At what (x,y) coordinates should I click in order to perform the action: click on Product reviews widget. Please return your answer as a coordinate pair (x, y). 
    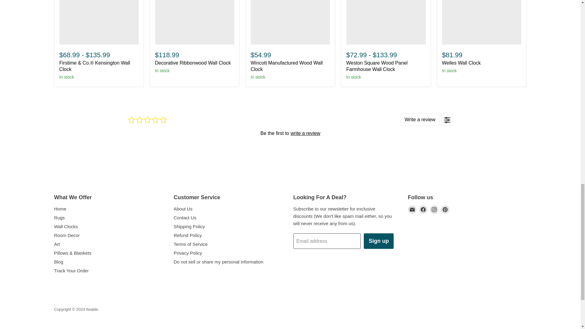
    Looking at the image, I should click on (290, 133).